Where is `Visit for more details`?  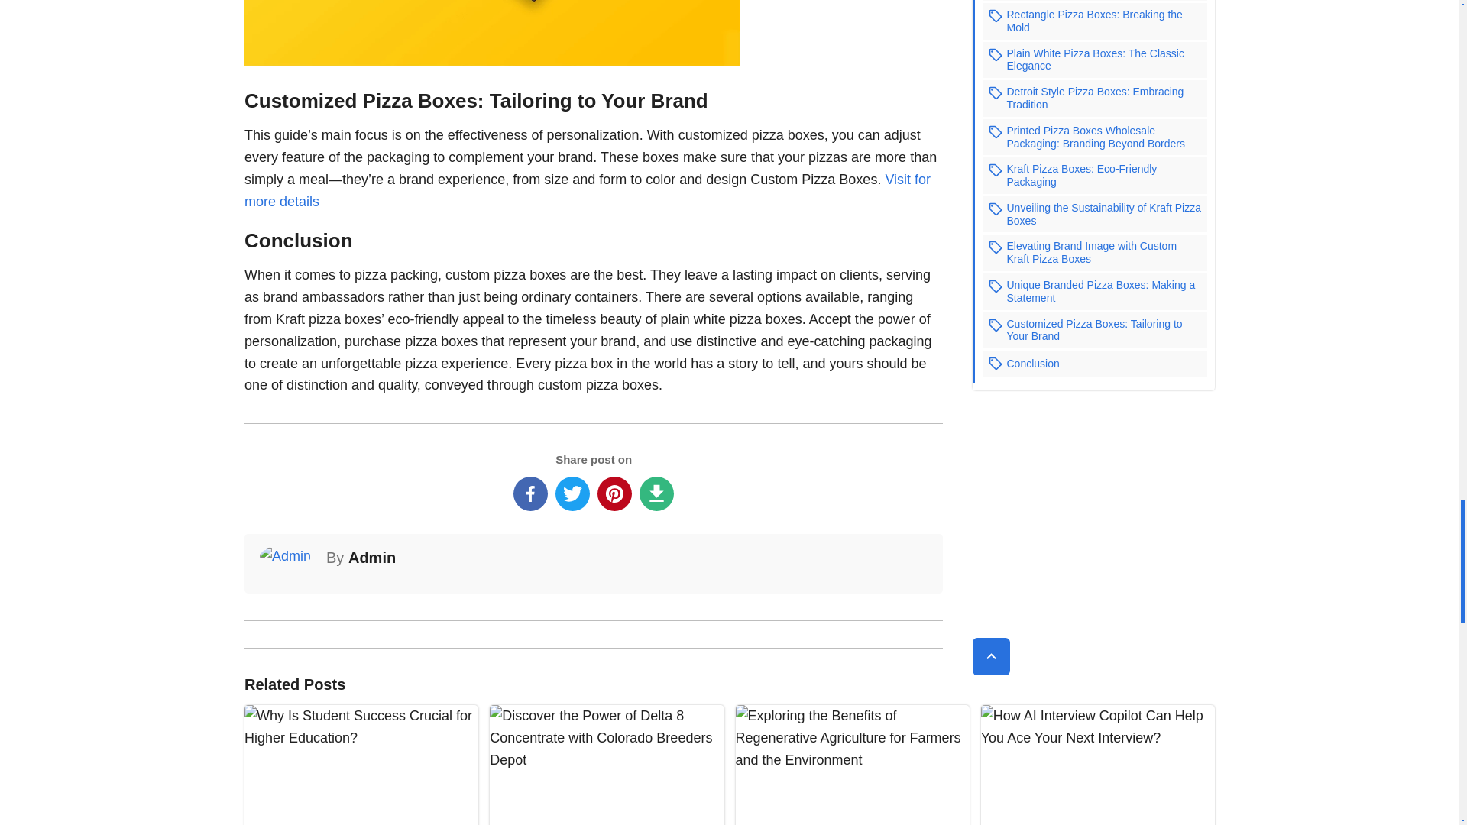
Visit for more details is located at coordinates (587, 190).